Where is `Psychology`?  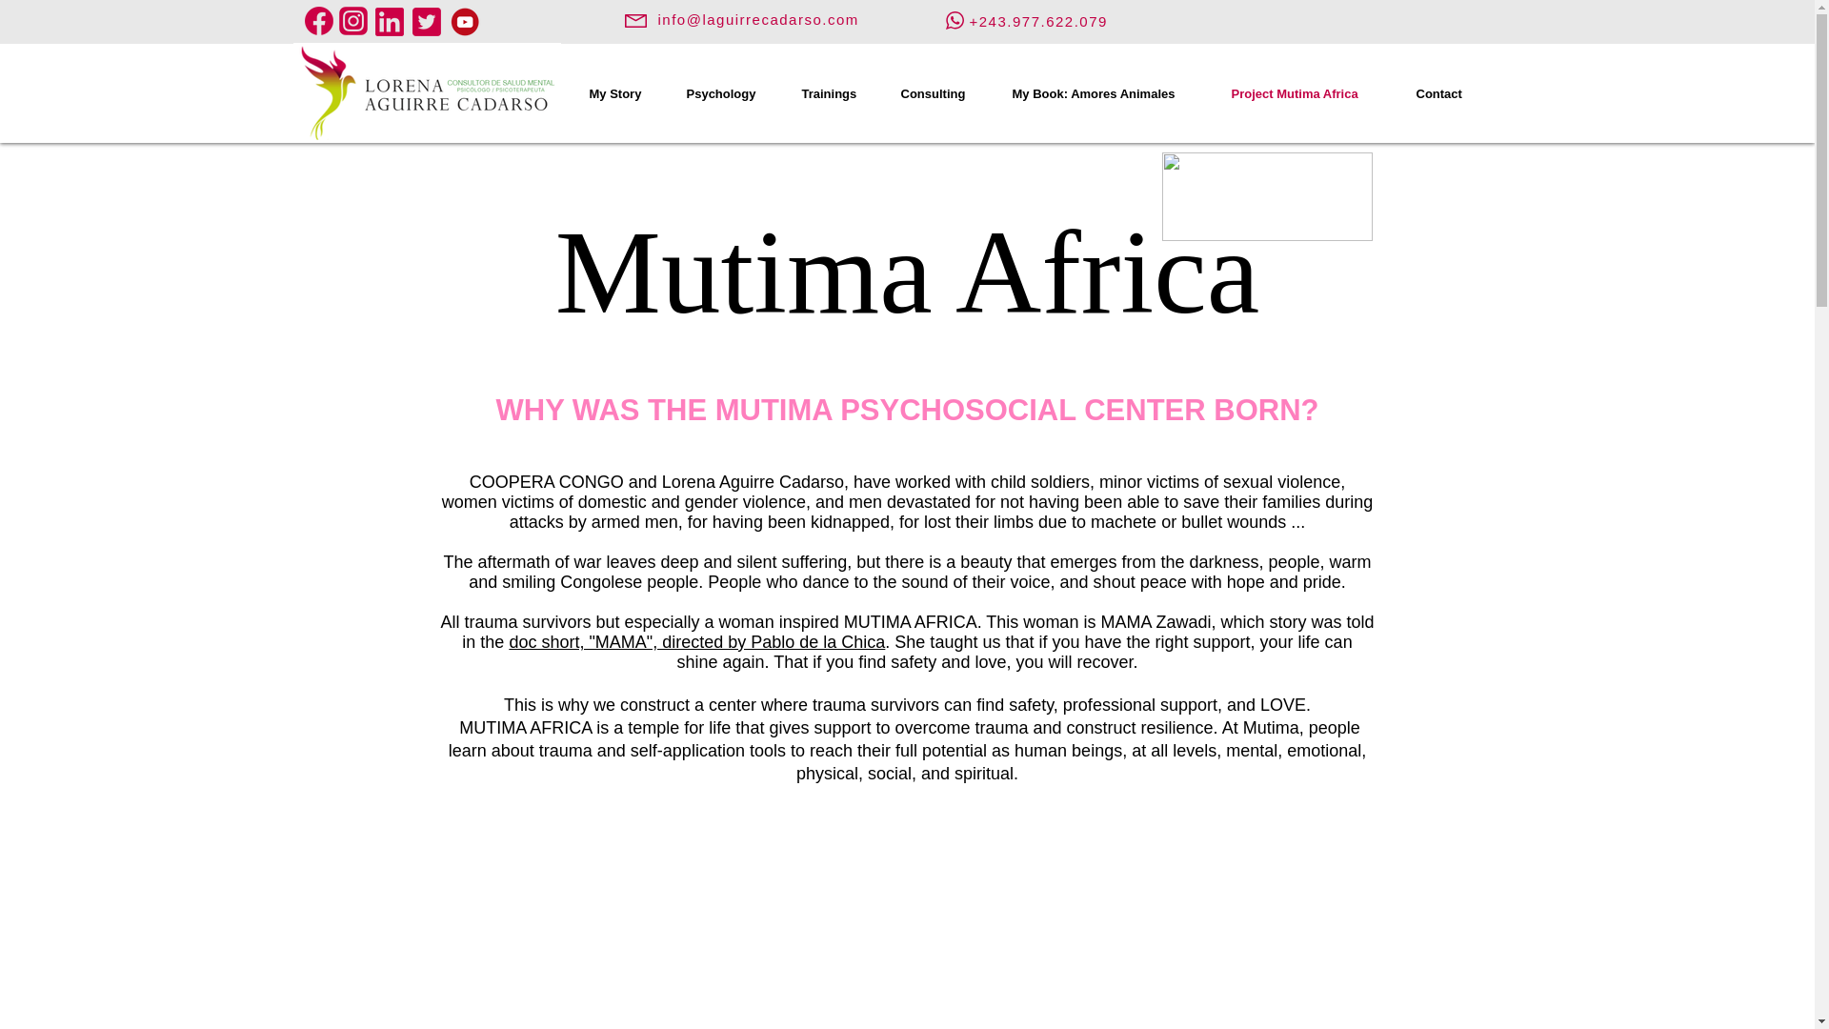
Psychology is located at coordinates (730, 94).